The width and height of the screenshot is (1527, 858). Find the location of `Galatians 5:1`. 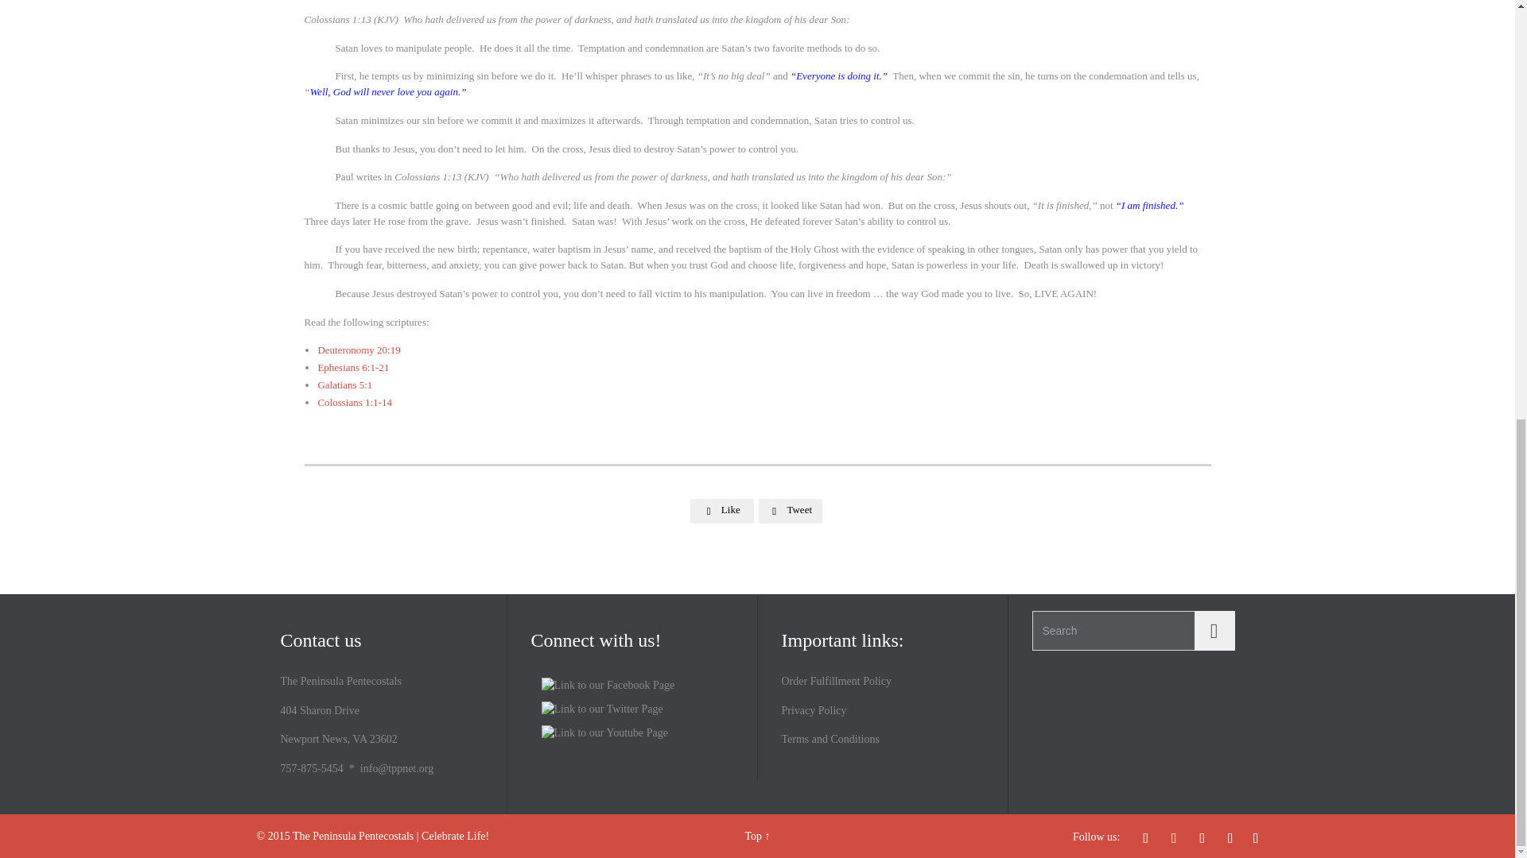

Galatians 5:1 is located at coordinates (345, 385).